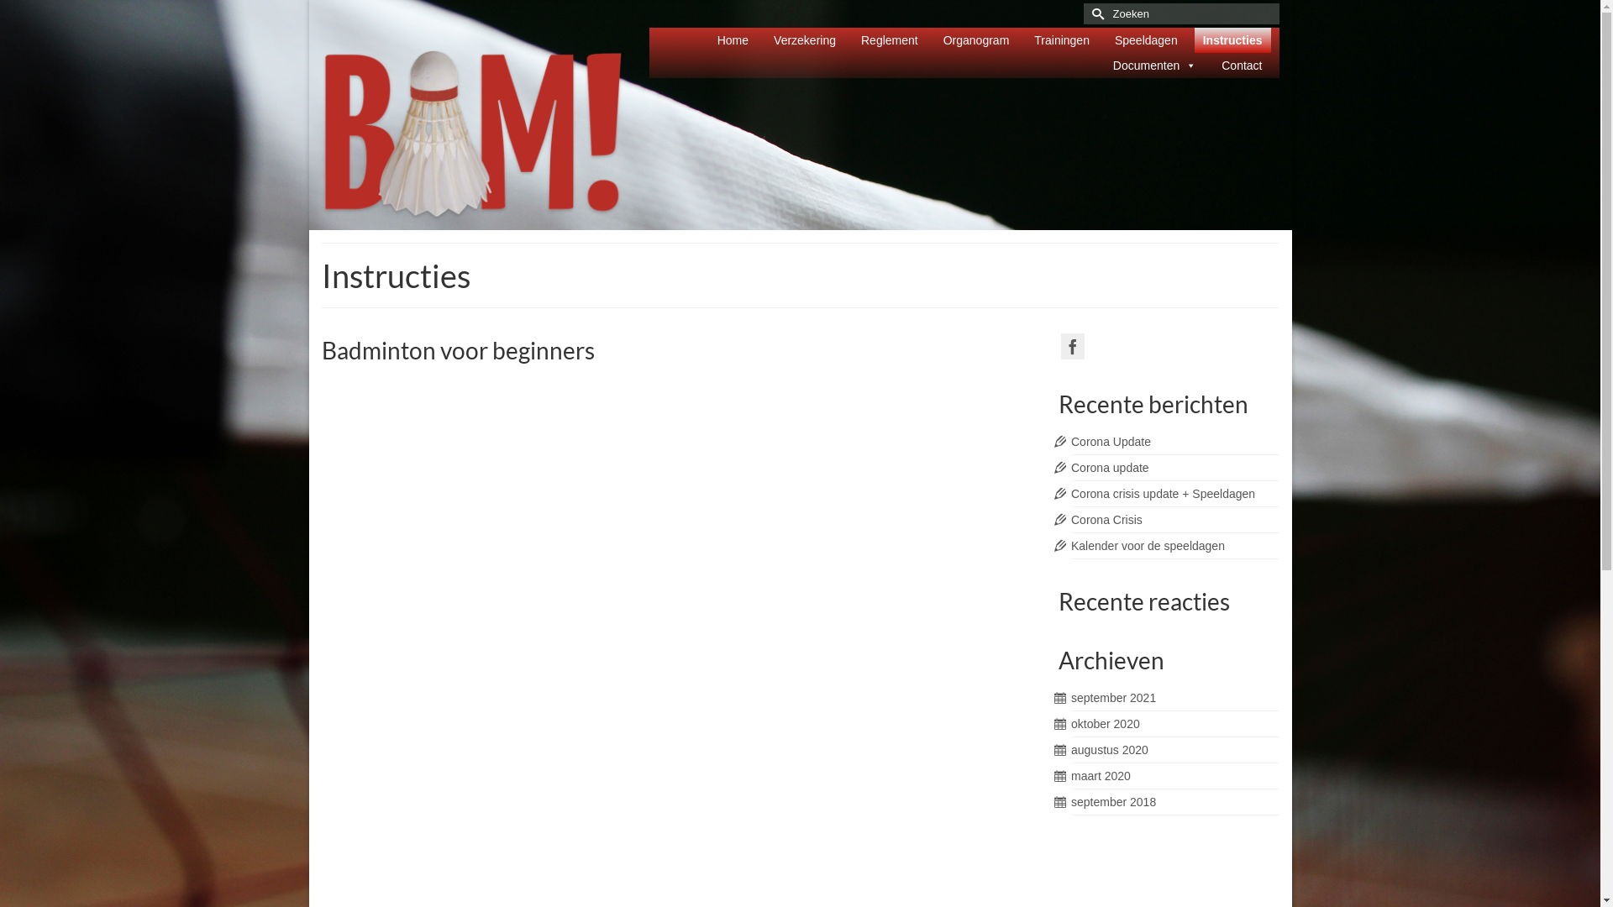 This screenshot has width=1613, height=907. Describe the element at coordinates (733, 40) in the screenshot. I see `Home` at that location.